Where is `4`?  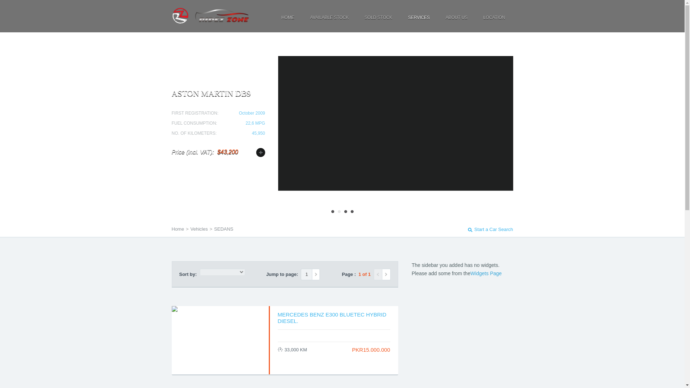
4 is located at coordinates (351, 212).